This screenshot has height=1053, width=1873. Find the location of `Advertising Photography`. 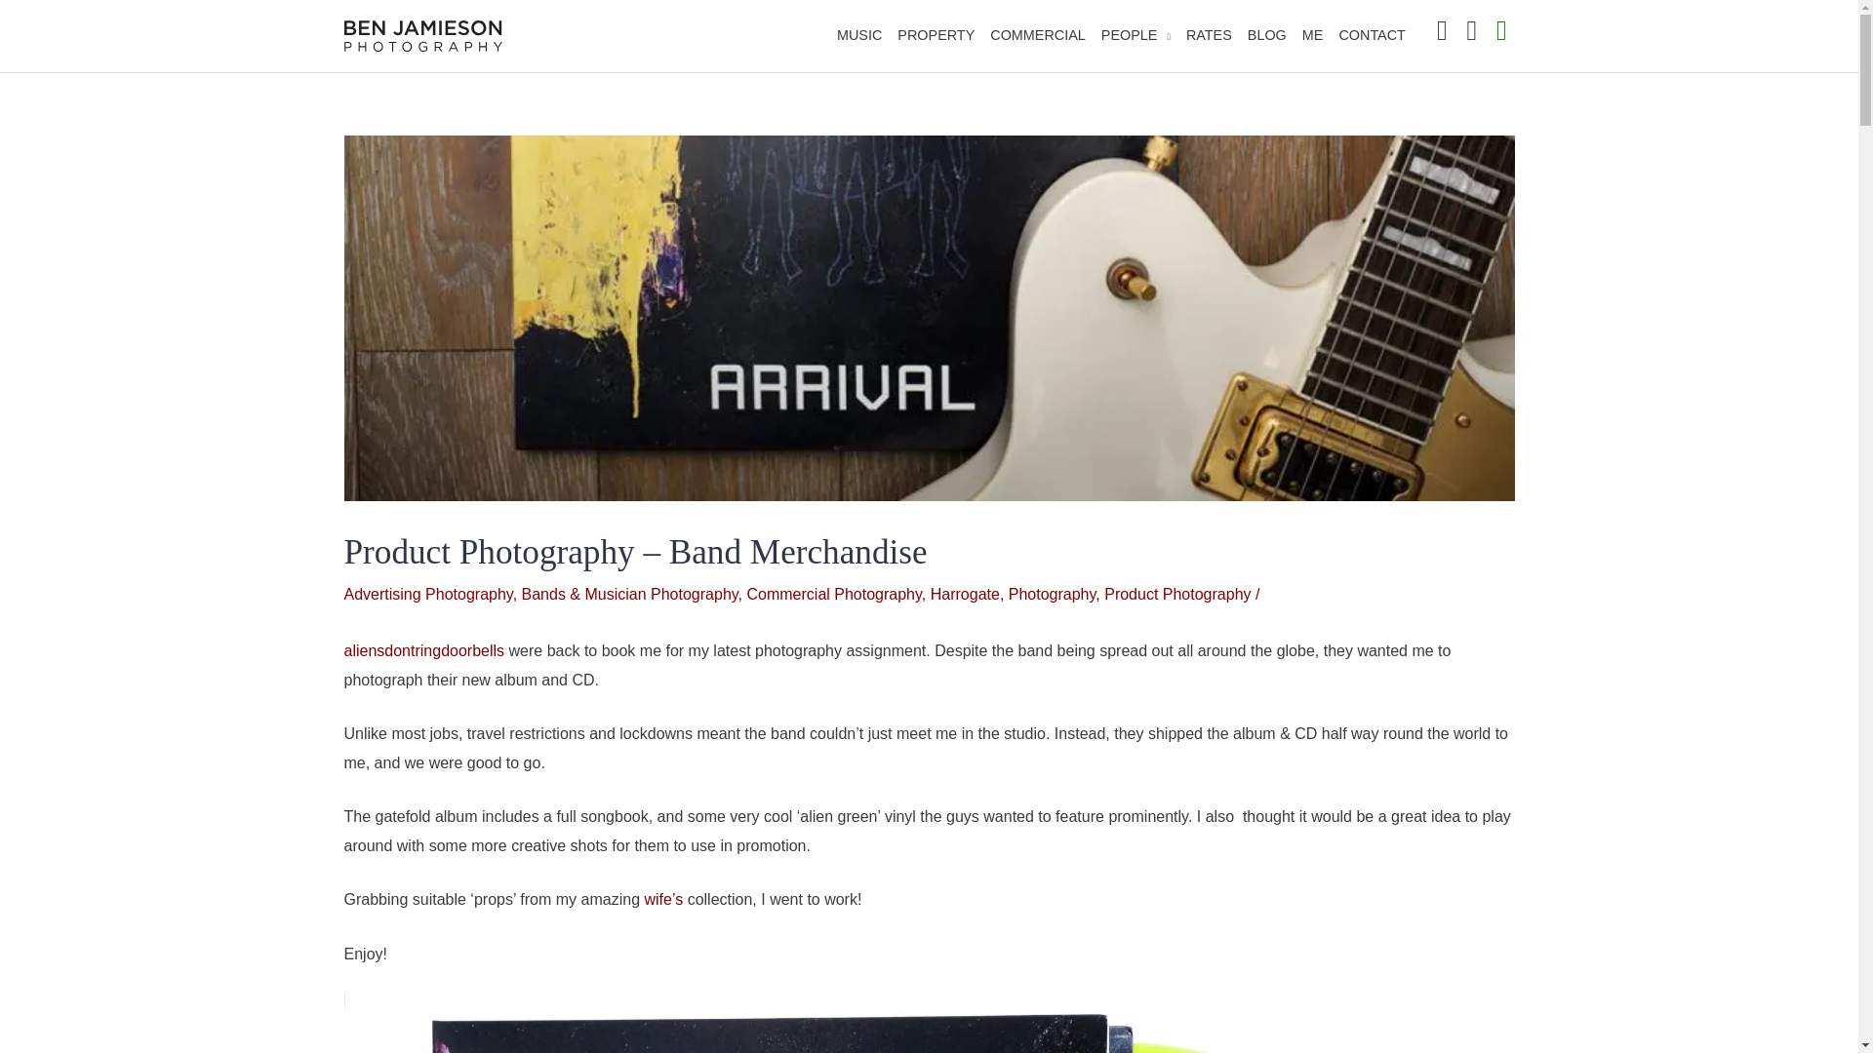

Advertising Photography is located at coordinates (427, 593).